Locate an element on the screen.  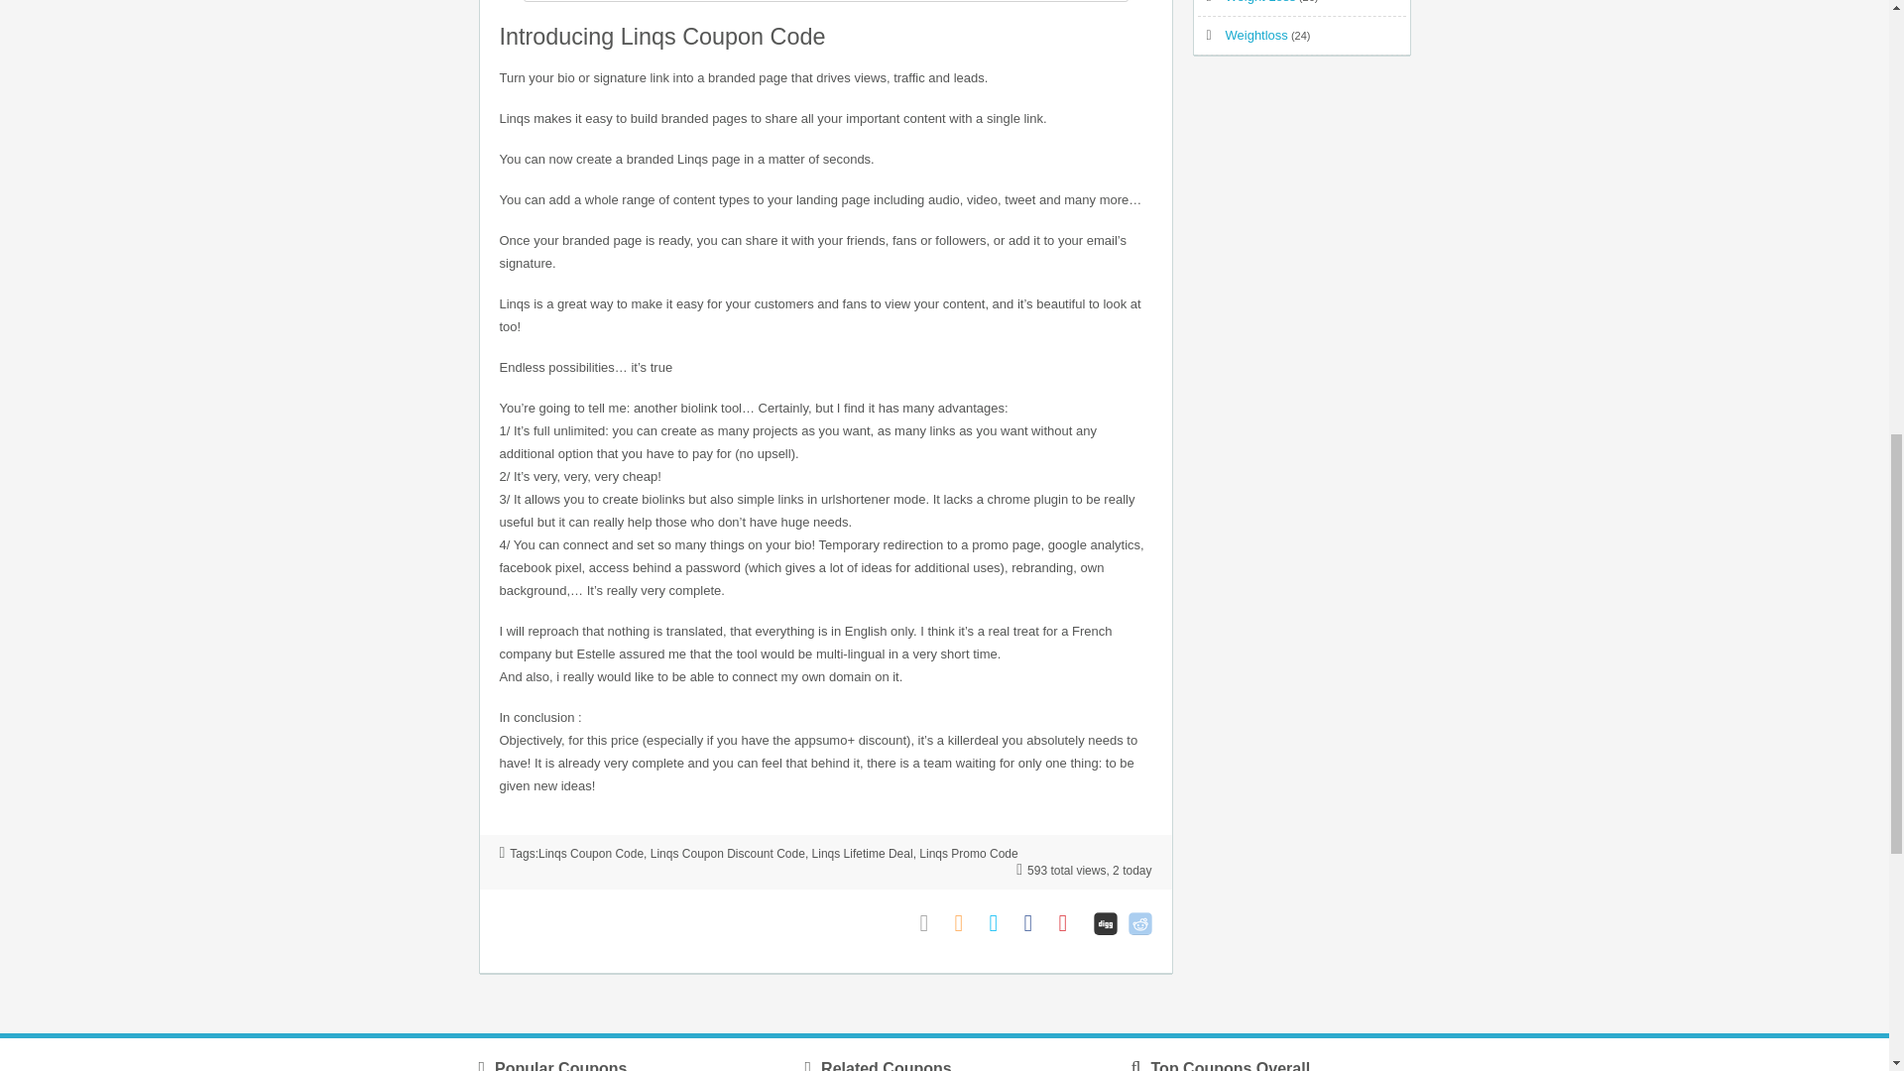
Linqs Lifetime Deal is located at coordinates (863, 854).